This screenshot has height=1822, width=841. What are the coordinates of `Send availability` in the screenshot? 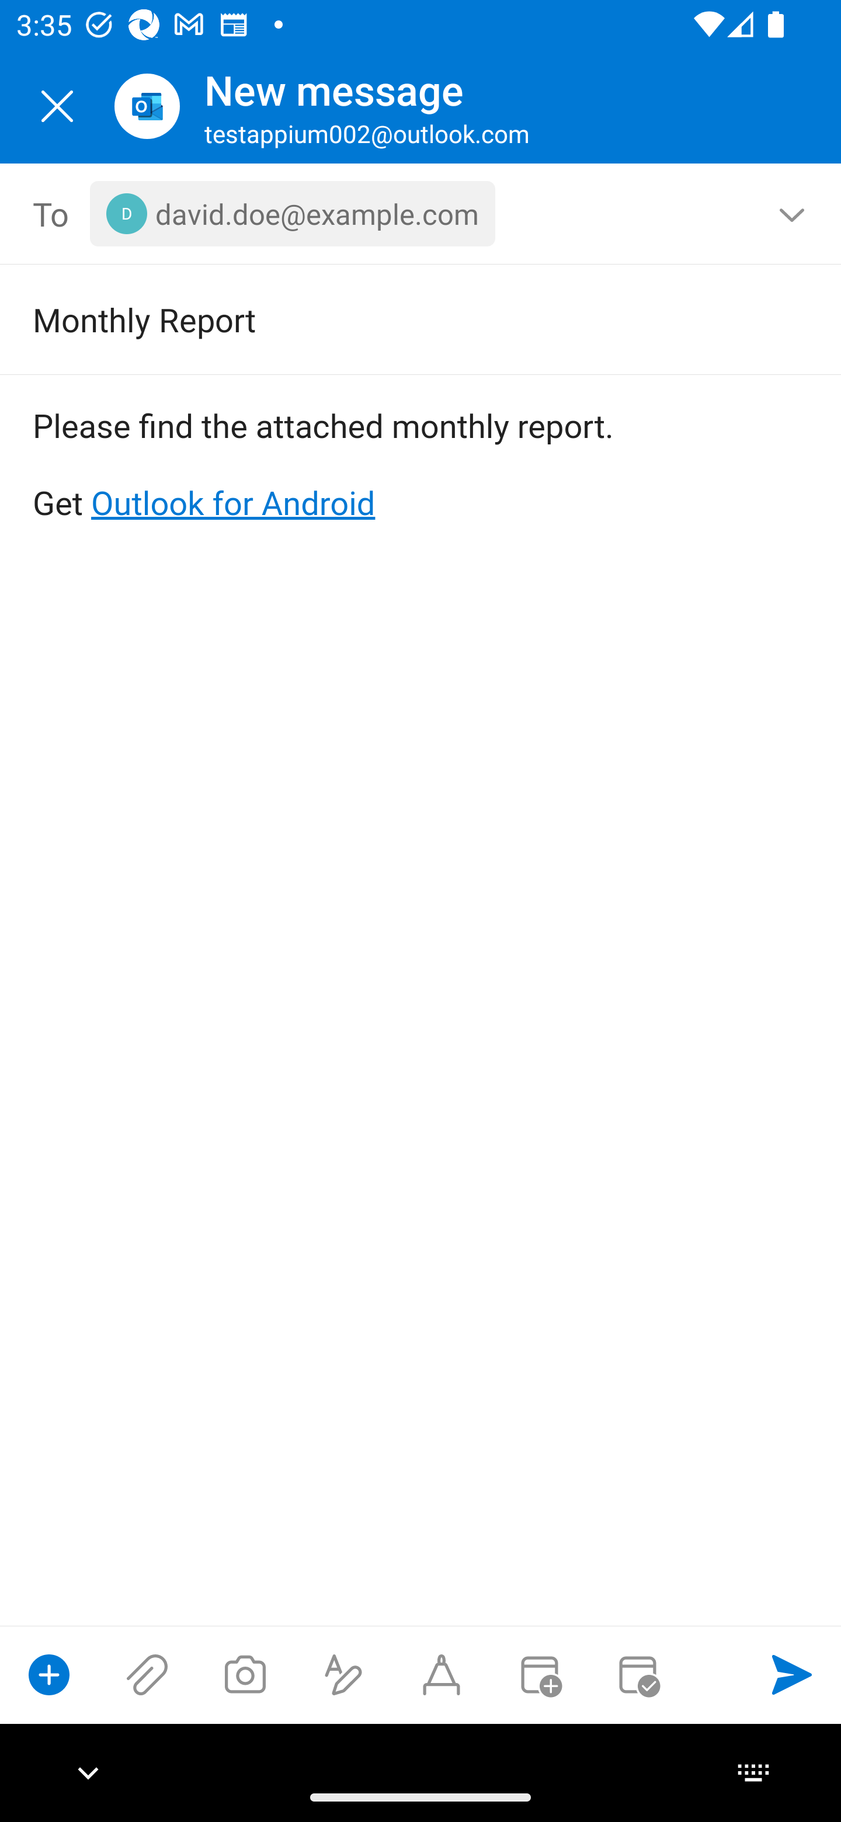 It's located at (638, 1674).